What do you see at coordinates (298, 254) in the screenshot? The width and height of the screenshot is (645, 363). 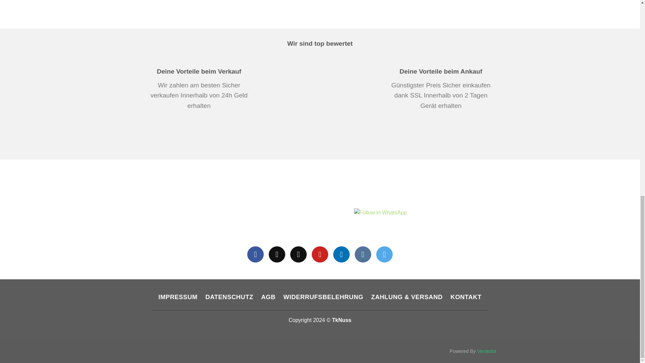 I see `Sende uns eine E-Mail` at bounding box center [298, 254].